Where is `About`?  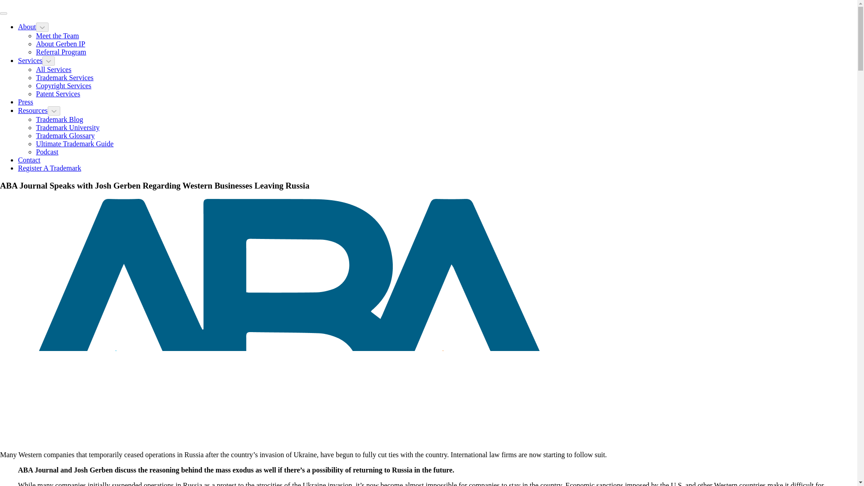
About is located at coordinates (27, 27).